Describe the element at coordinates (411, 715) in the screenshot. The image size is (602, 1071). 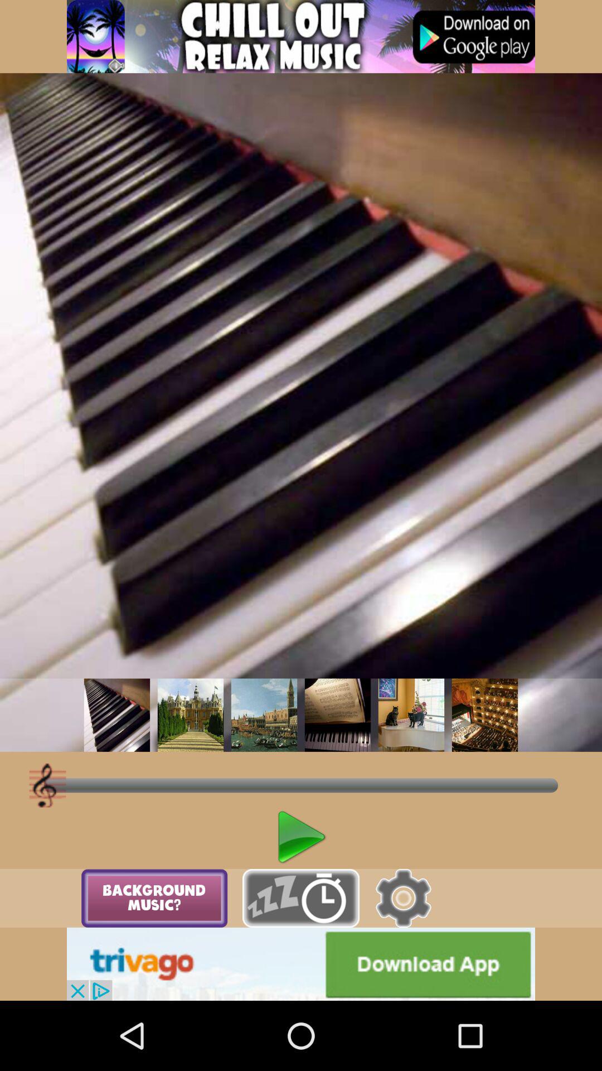
I see `change piano option` at that location.